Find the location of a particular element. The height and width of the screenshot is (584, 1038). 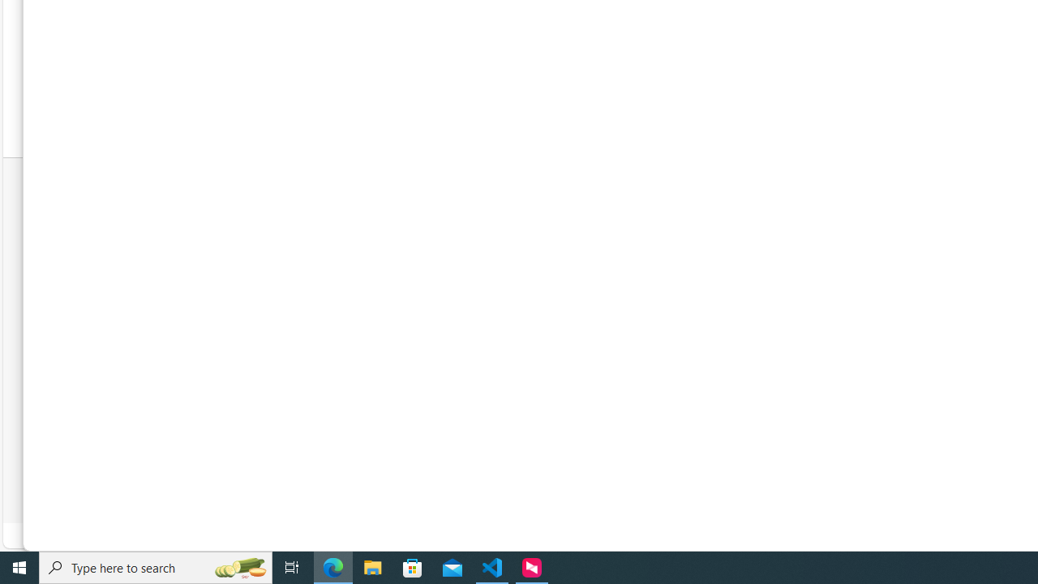

Stores is located at coordinates (530, 292).